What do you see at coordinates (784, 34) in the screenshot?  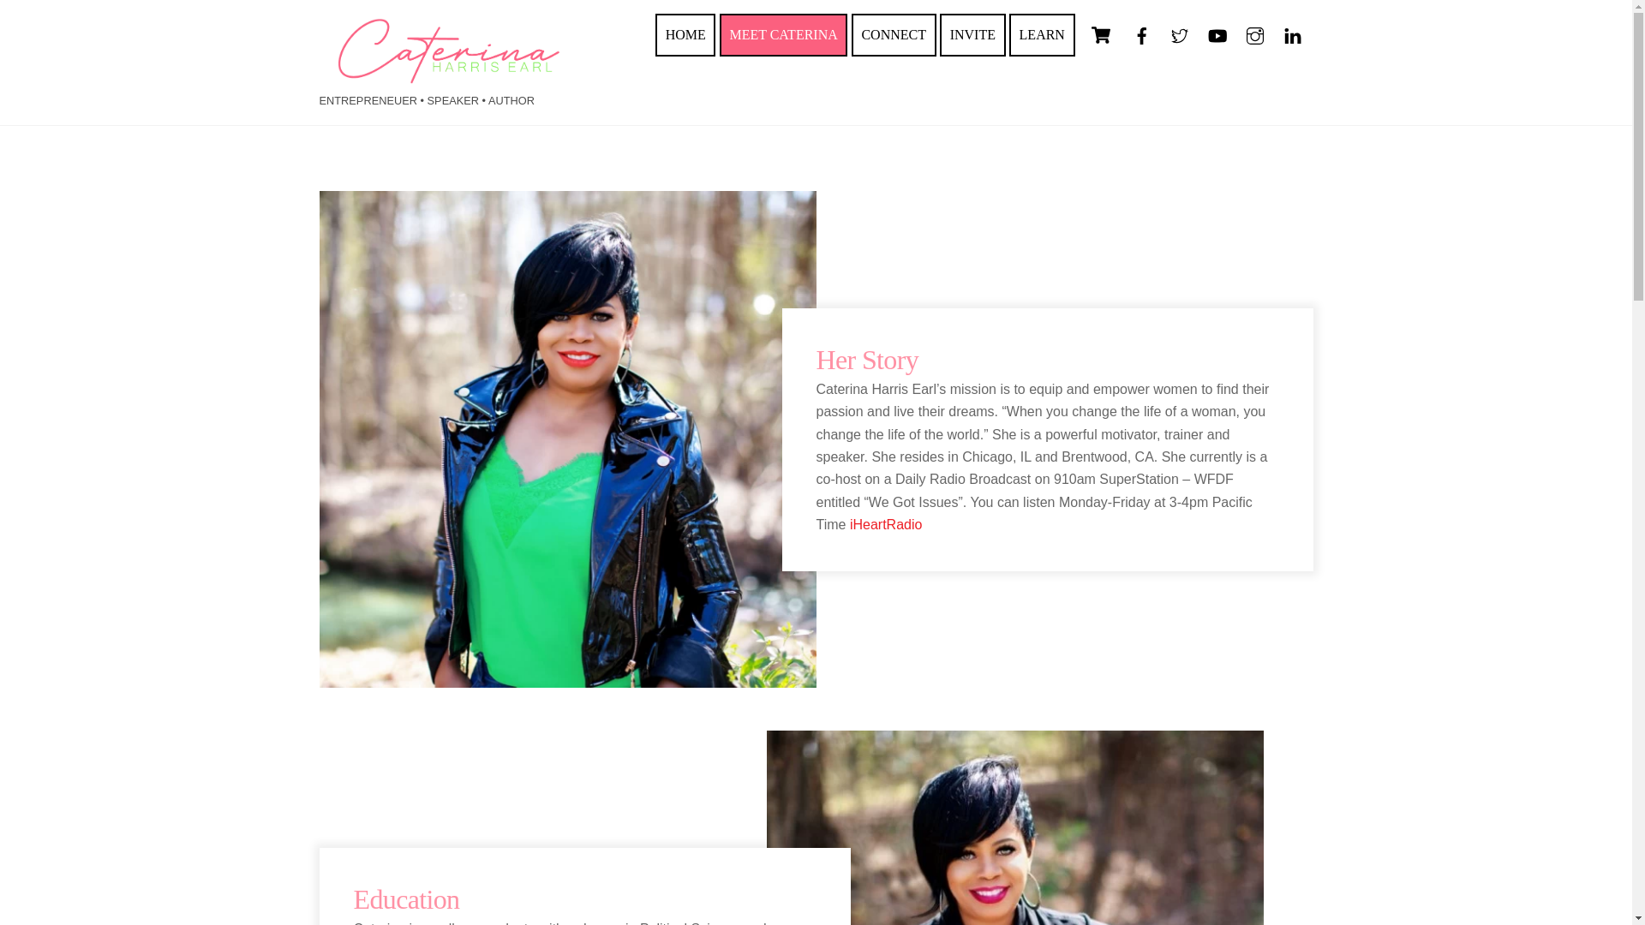 I see `MEET CATERINA` at bounding box center [784, 34].